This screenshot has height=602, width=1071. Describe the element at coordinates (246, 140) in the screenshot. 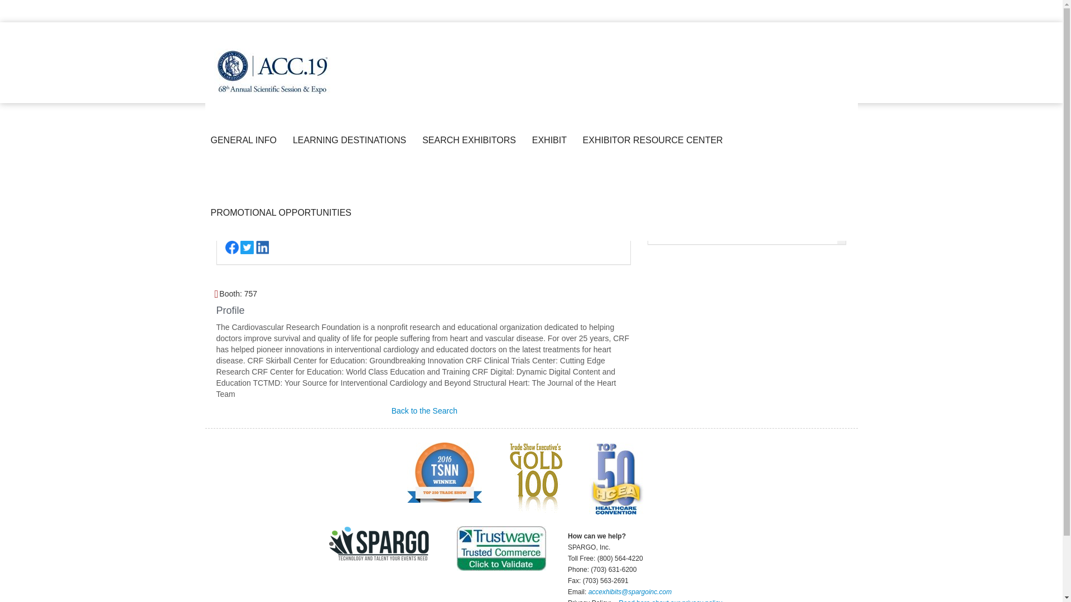

I see `GENERAL INFO  ` at that location.